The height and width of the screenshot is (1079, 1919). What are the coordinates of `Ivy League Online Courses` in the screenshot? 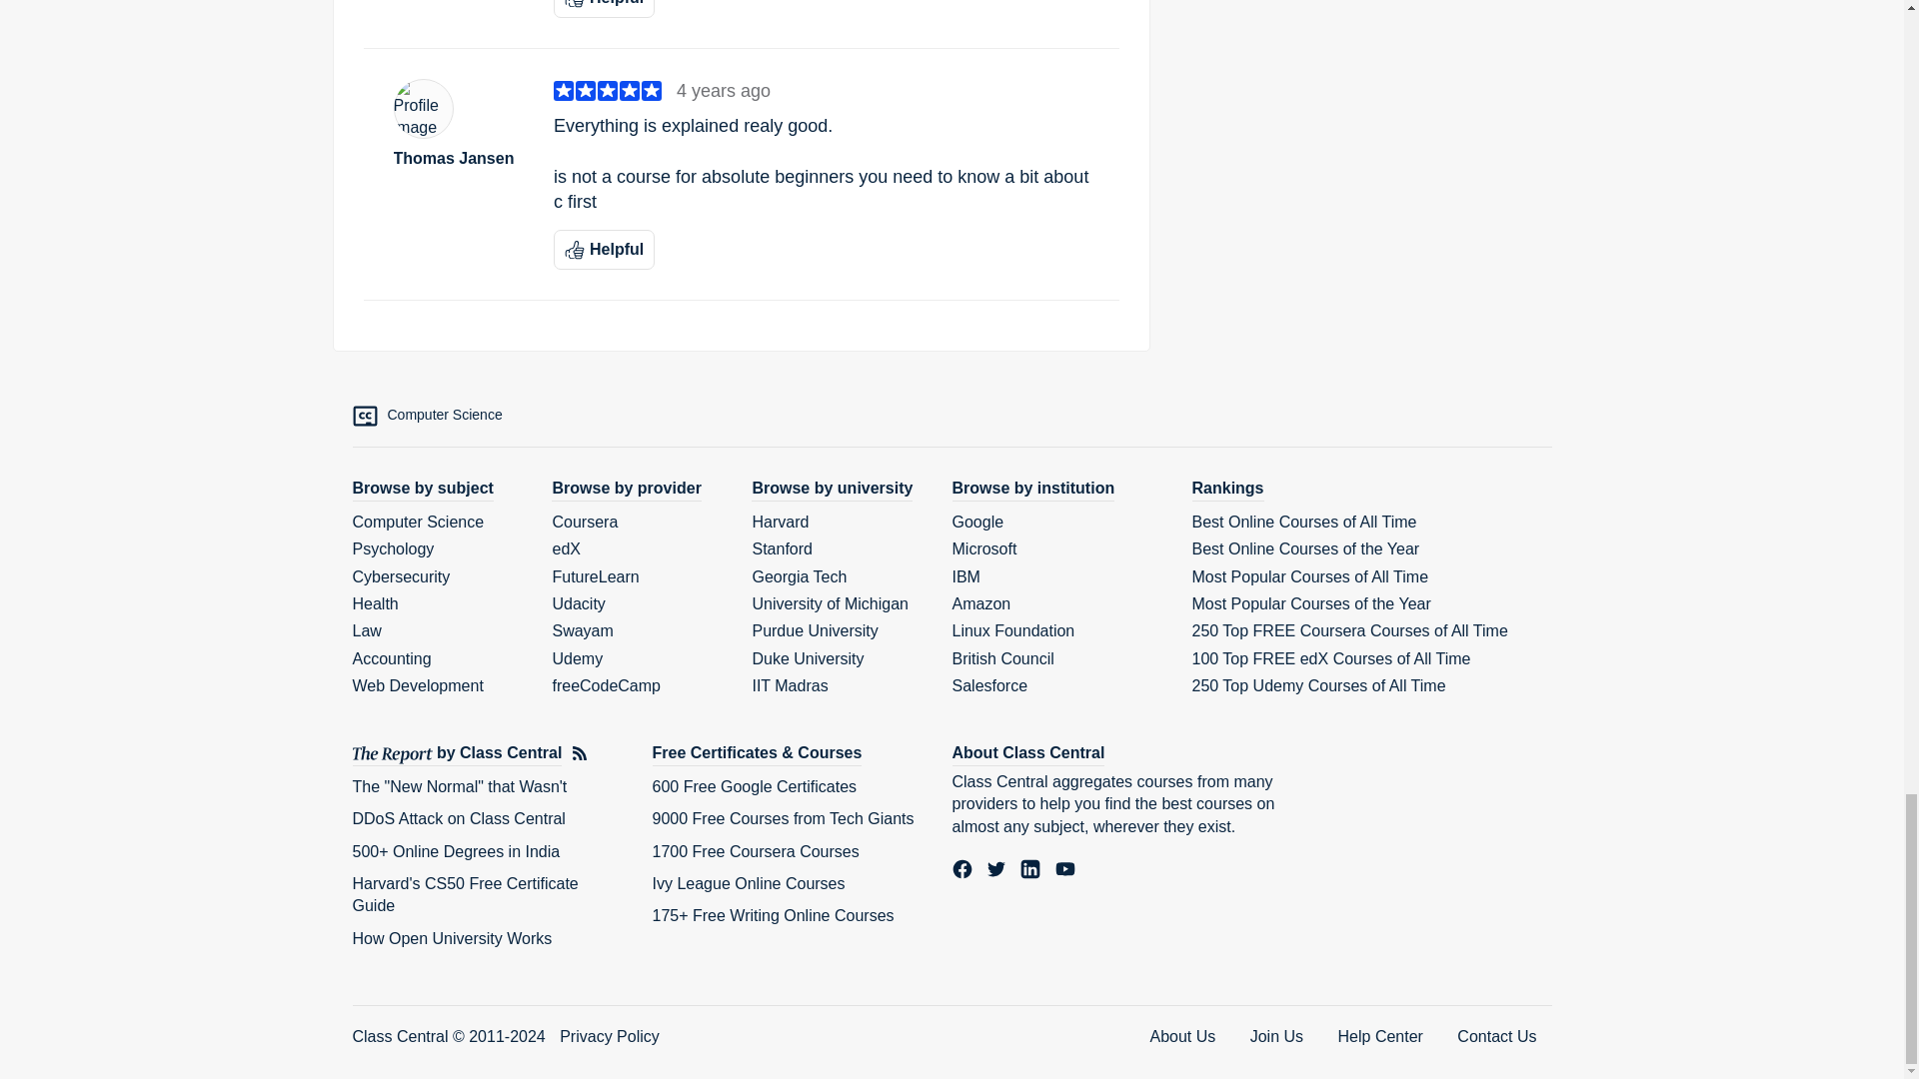 It's located at (748, 883).